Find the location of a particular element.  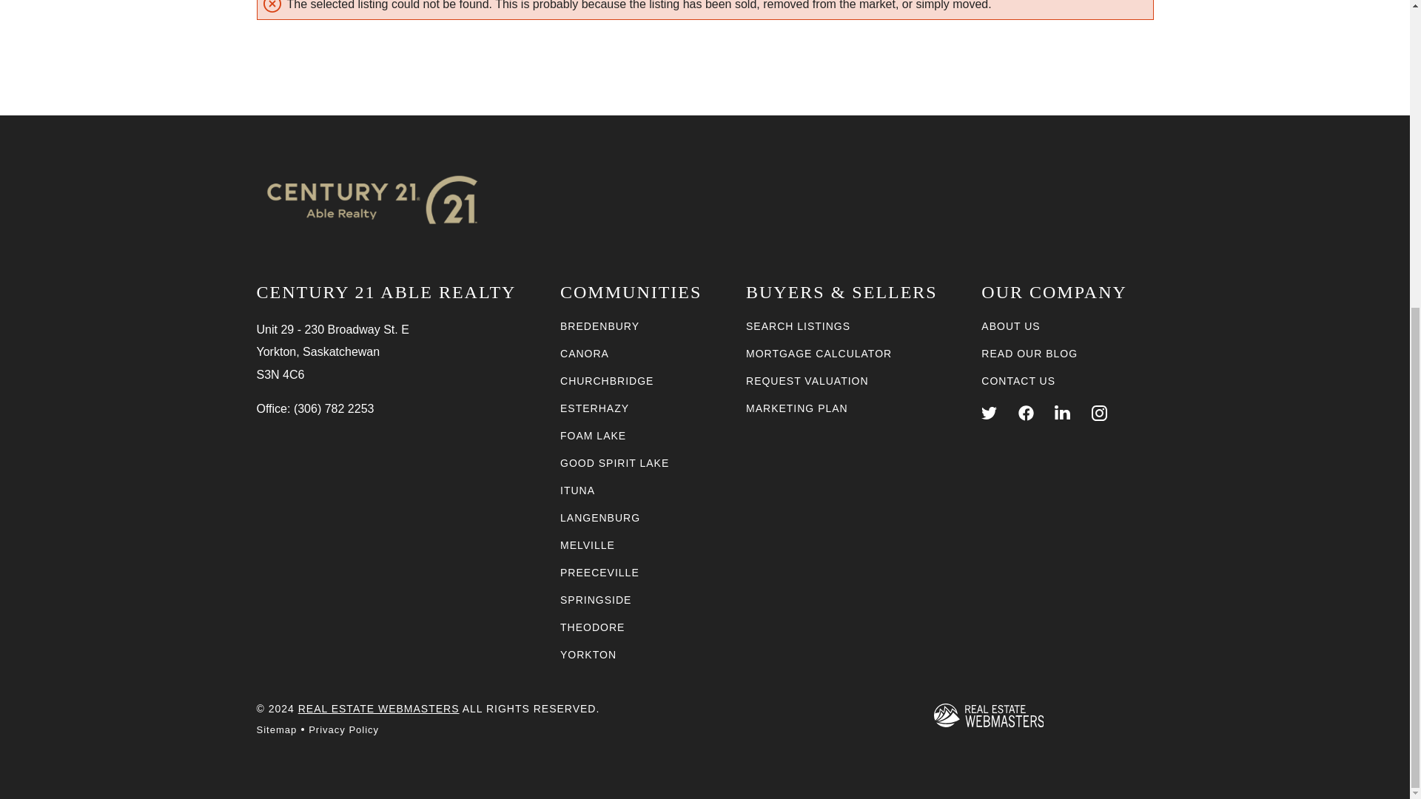

FACEBOOK is located at coordinates (1026, 413).